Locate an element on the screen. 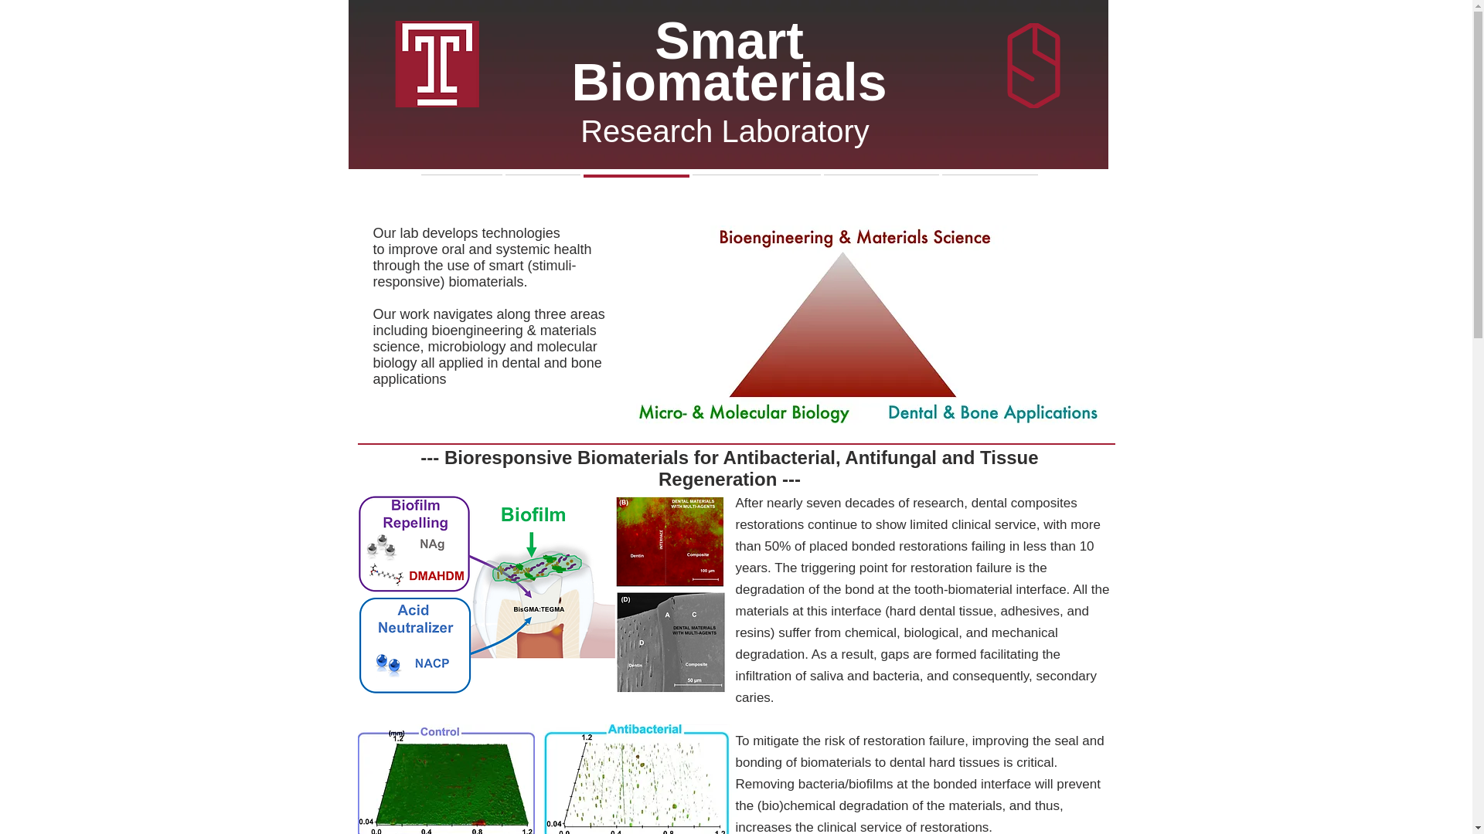 The width and height of the screenshot is (1484, 834). Ecosystem is located at coordinates (881, 188).